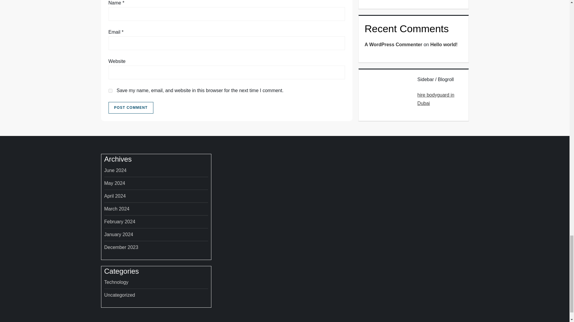  What do you see at coordinates (121, 247) in the screenshot?
I see `December 2023` at bounding box center [121, 247].